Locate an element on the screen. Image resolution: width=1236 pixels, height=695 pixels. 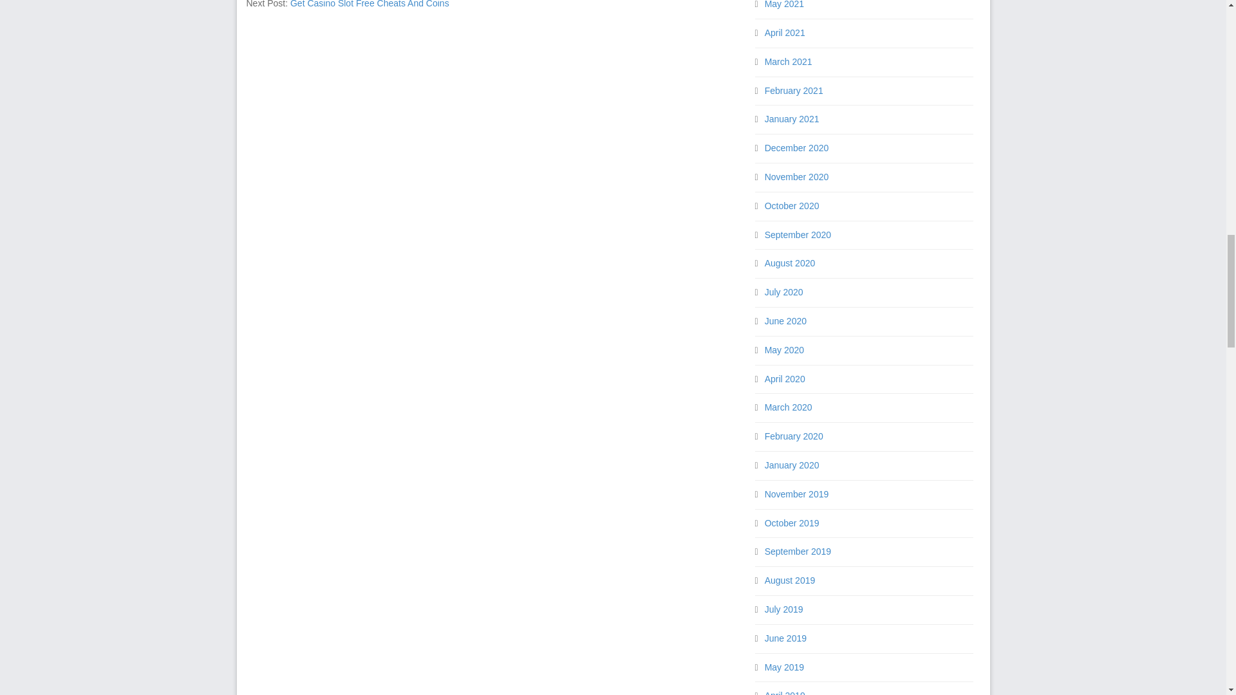
Get Casino Slot Free Cheats And Coins is located at coordinates (370, 4).